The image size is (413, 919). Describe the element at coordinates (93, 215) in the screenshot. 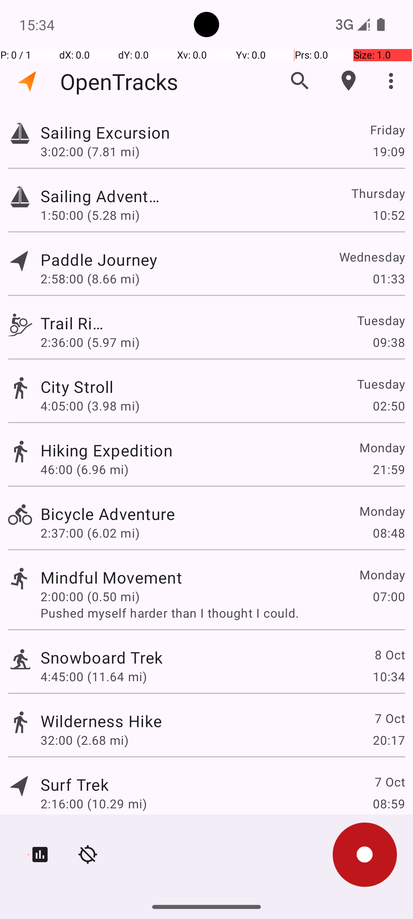

I see `1:50:00 (5.28 mi)` at that location.